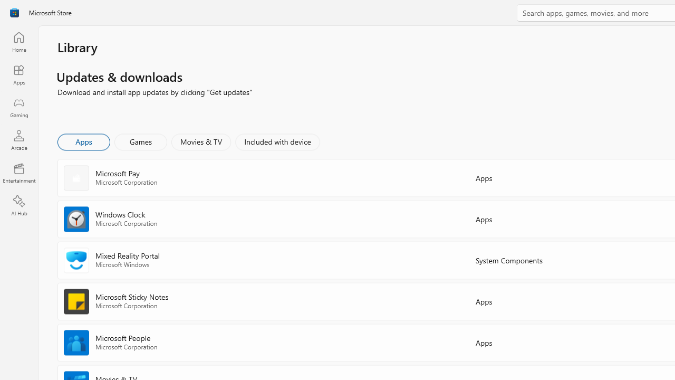  I want to click on Home, so click(19, 42).